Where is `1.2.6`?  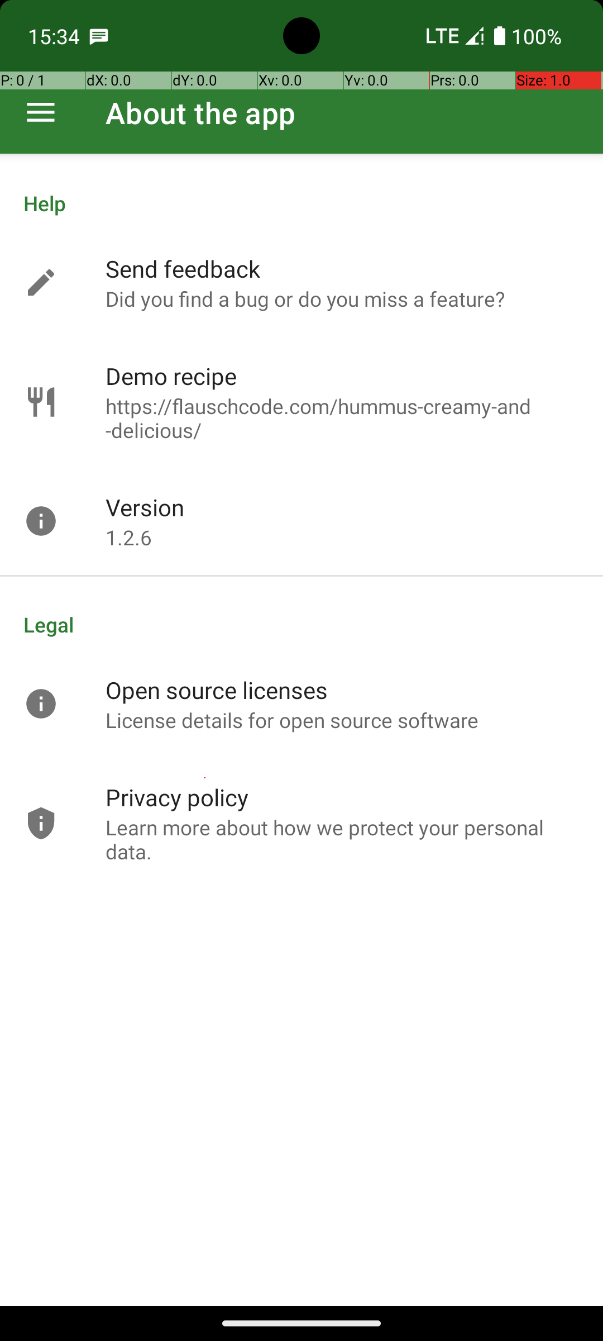 1.2.6 is located at coordinates (128, 538).